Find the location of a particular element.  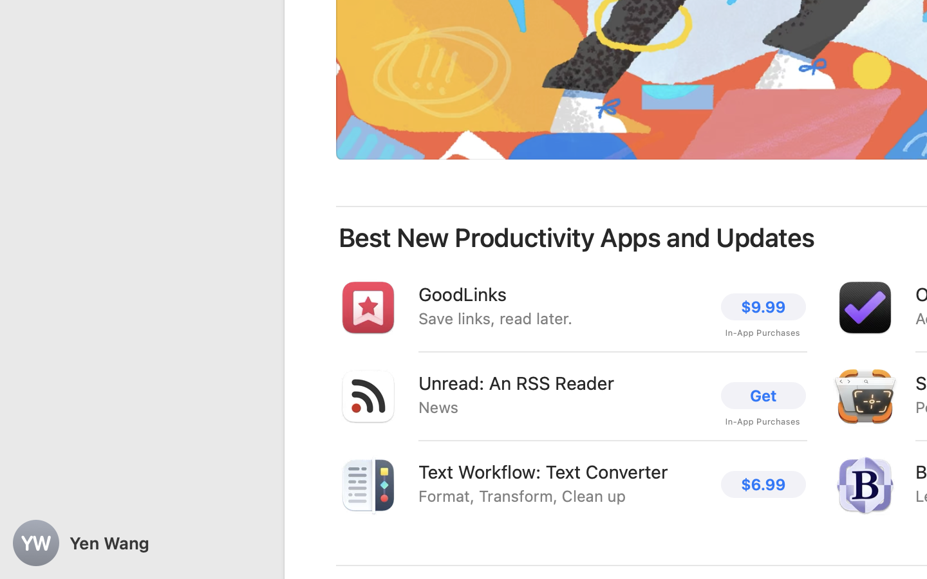

Yen Wang is located at coordinates (142, 543).